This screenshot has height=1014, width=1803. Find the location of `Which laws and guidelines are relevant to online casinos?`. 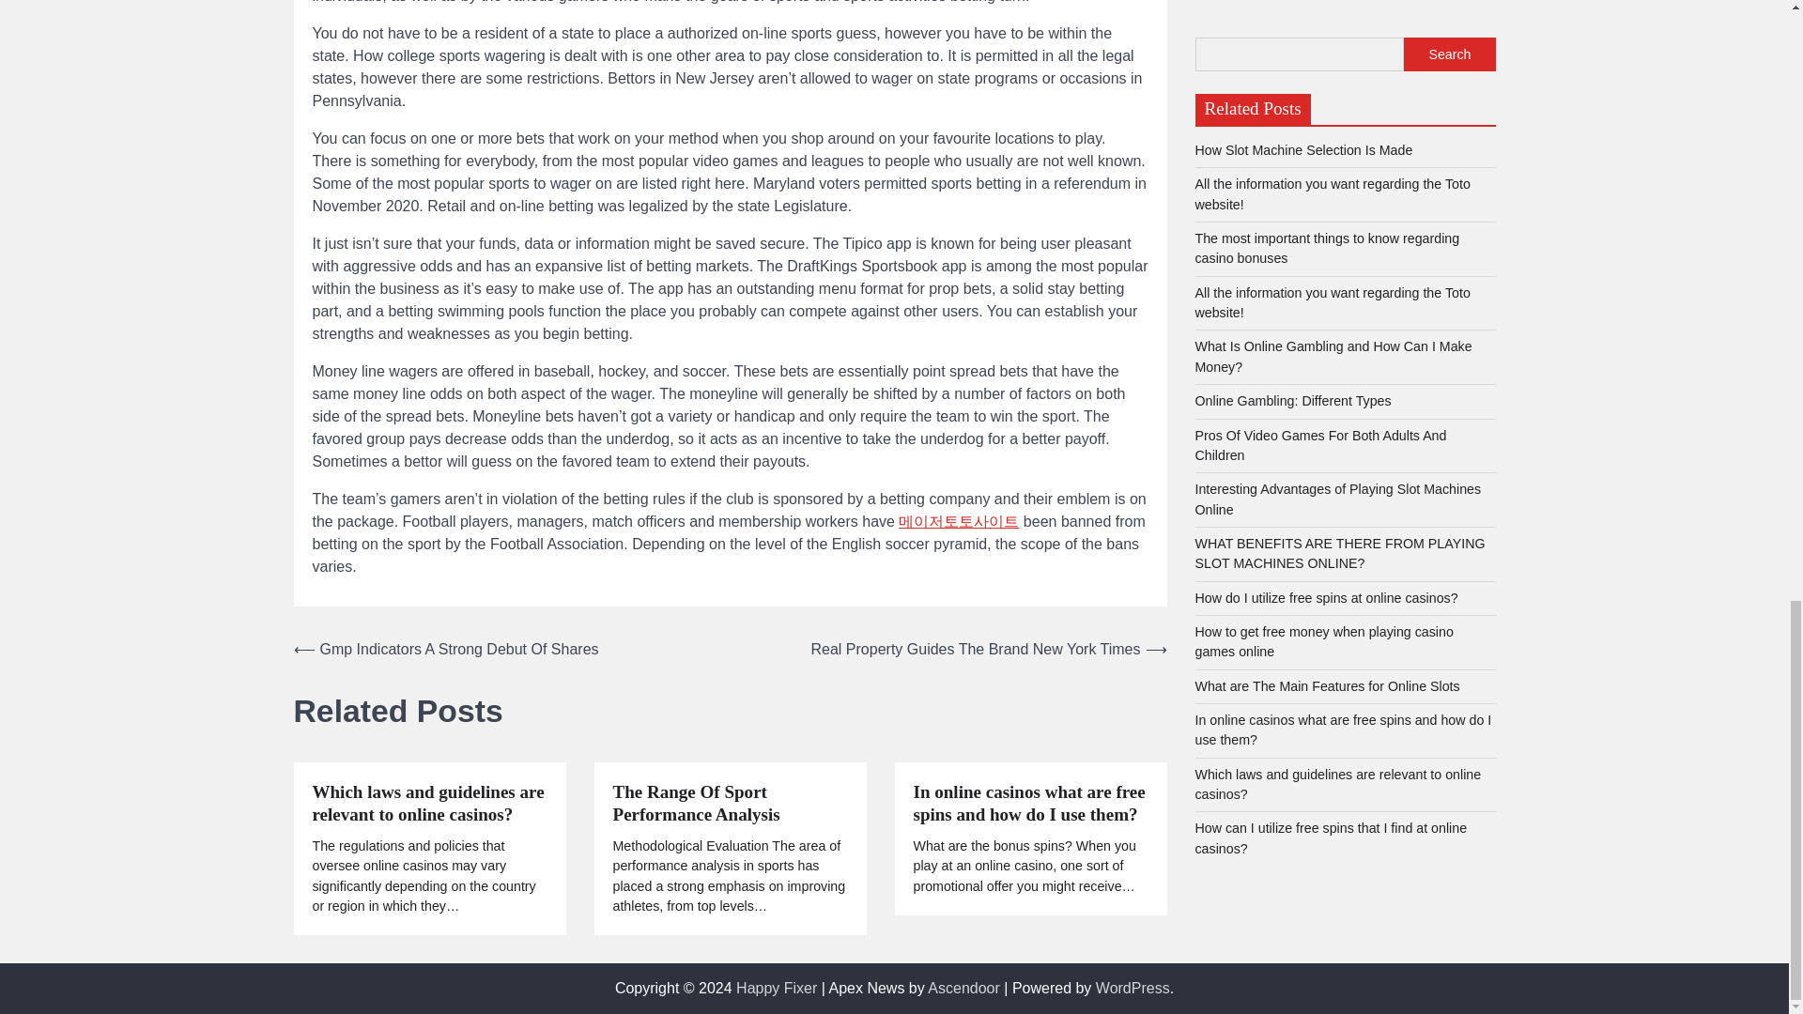

Which laws and guidelines are relevant to online casinos? is located at coordinates (428, 804).